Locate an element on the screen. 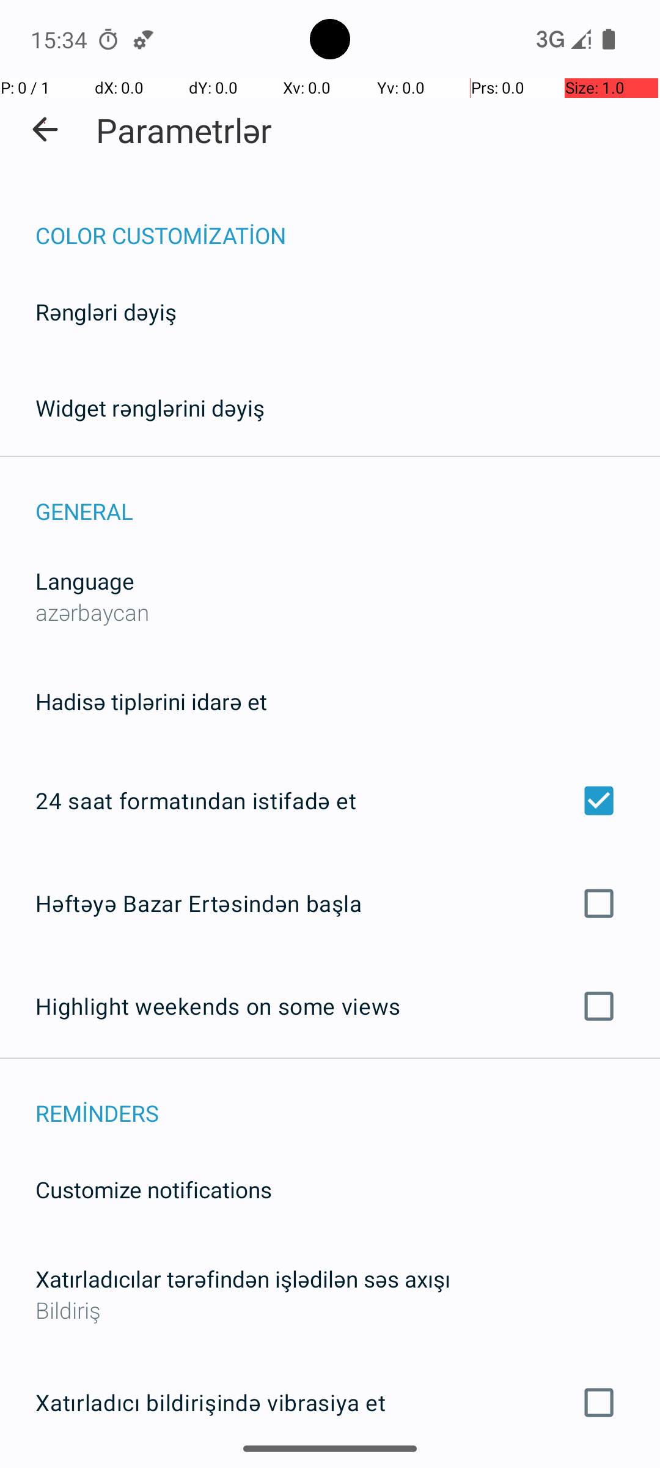 Image resolution: width=660 pixels, height=1468 pixels. Parametrlər is located at coordinates (184, 130).